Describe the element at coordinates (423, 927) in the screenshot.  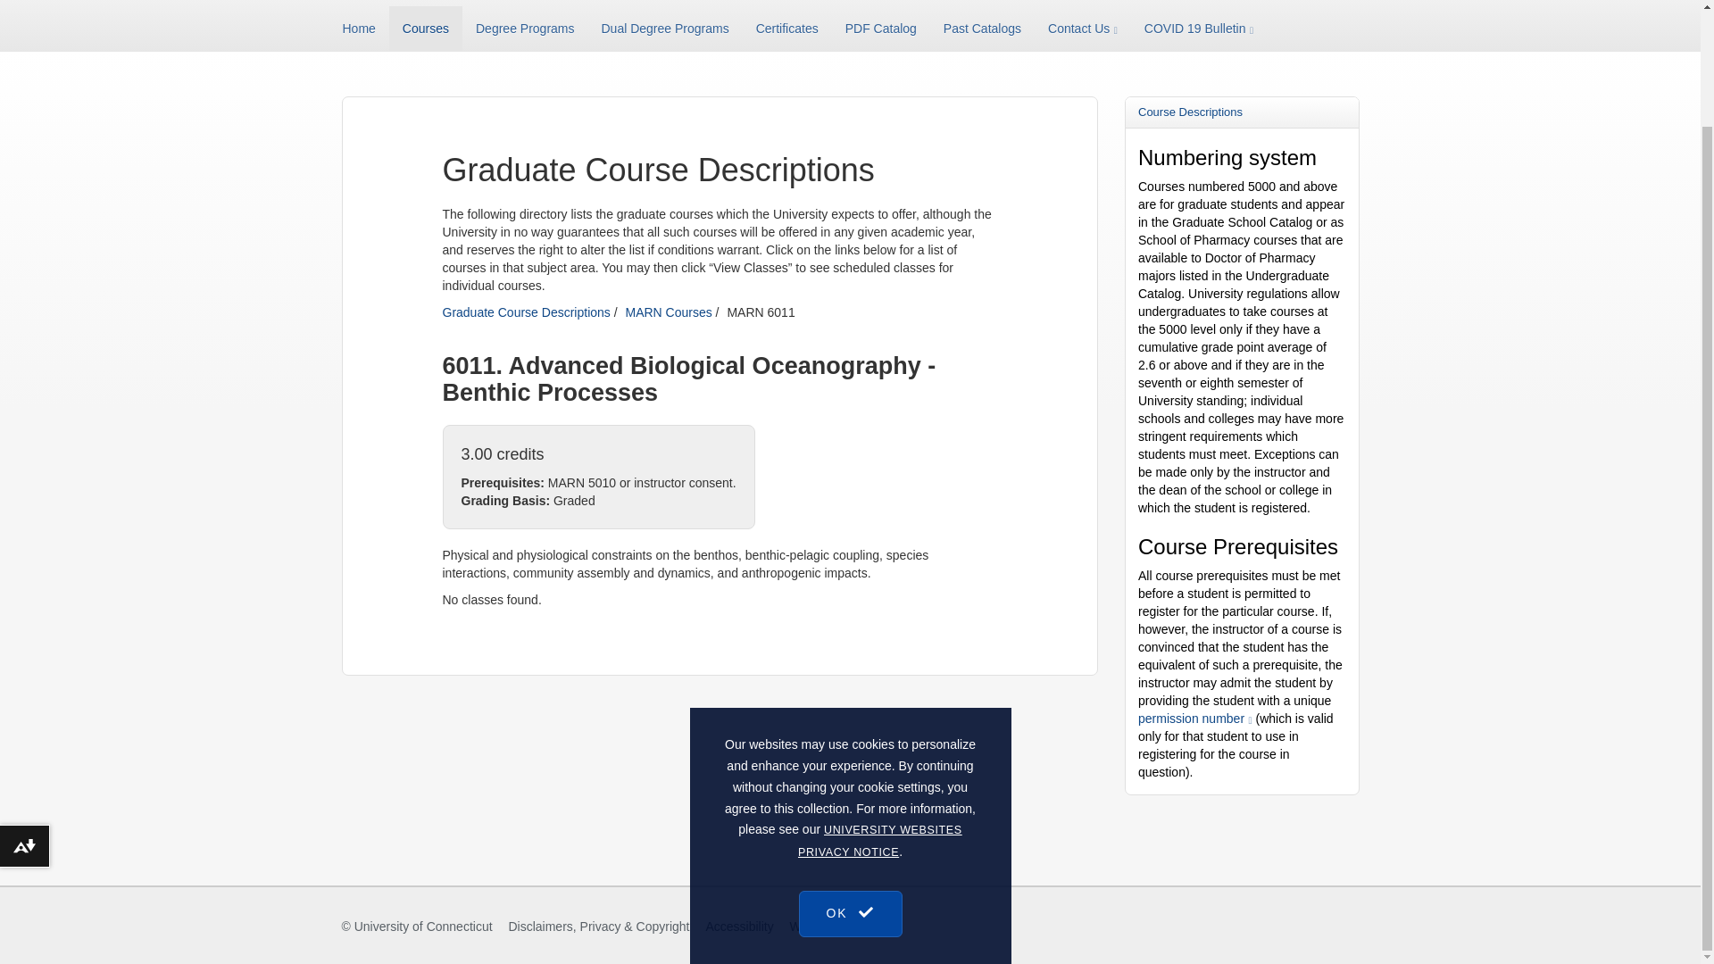
I see `University of Connecticut` at that location.